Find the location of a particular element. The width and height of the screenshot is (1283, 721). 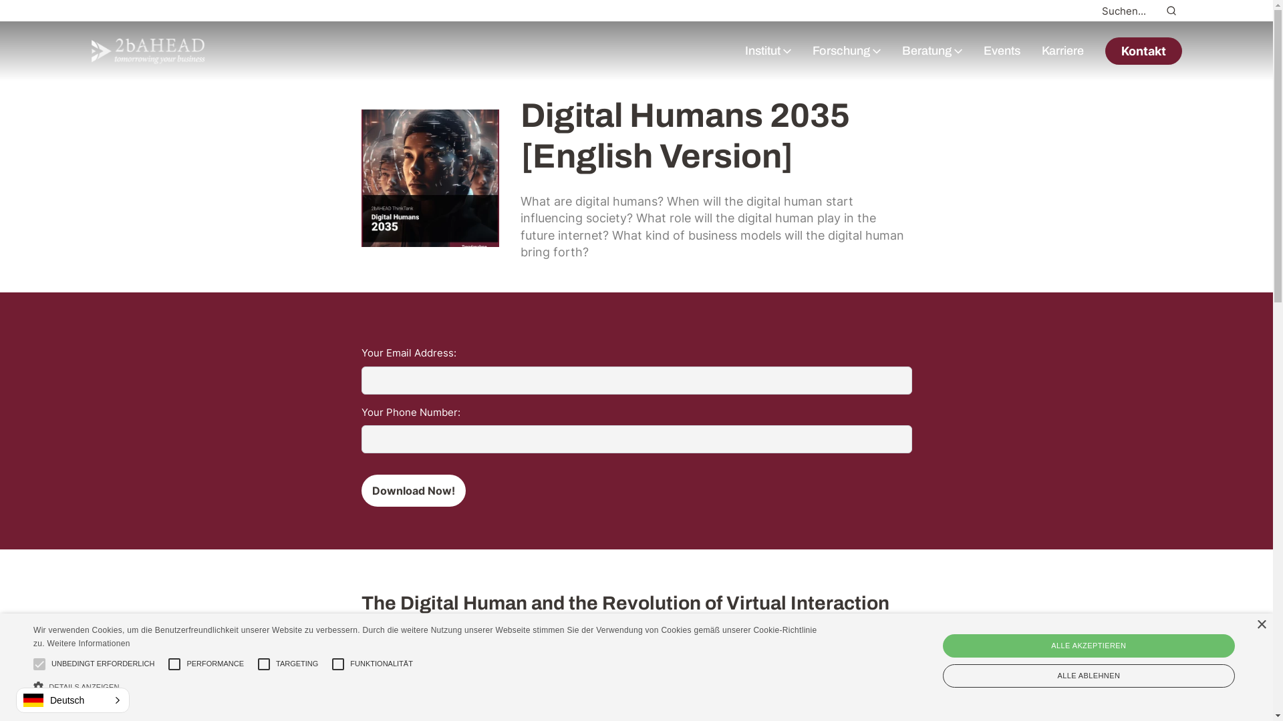

Events is located at coordinates (1002, 51).